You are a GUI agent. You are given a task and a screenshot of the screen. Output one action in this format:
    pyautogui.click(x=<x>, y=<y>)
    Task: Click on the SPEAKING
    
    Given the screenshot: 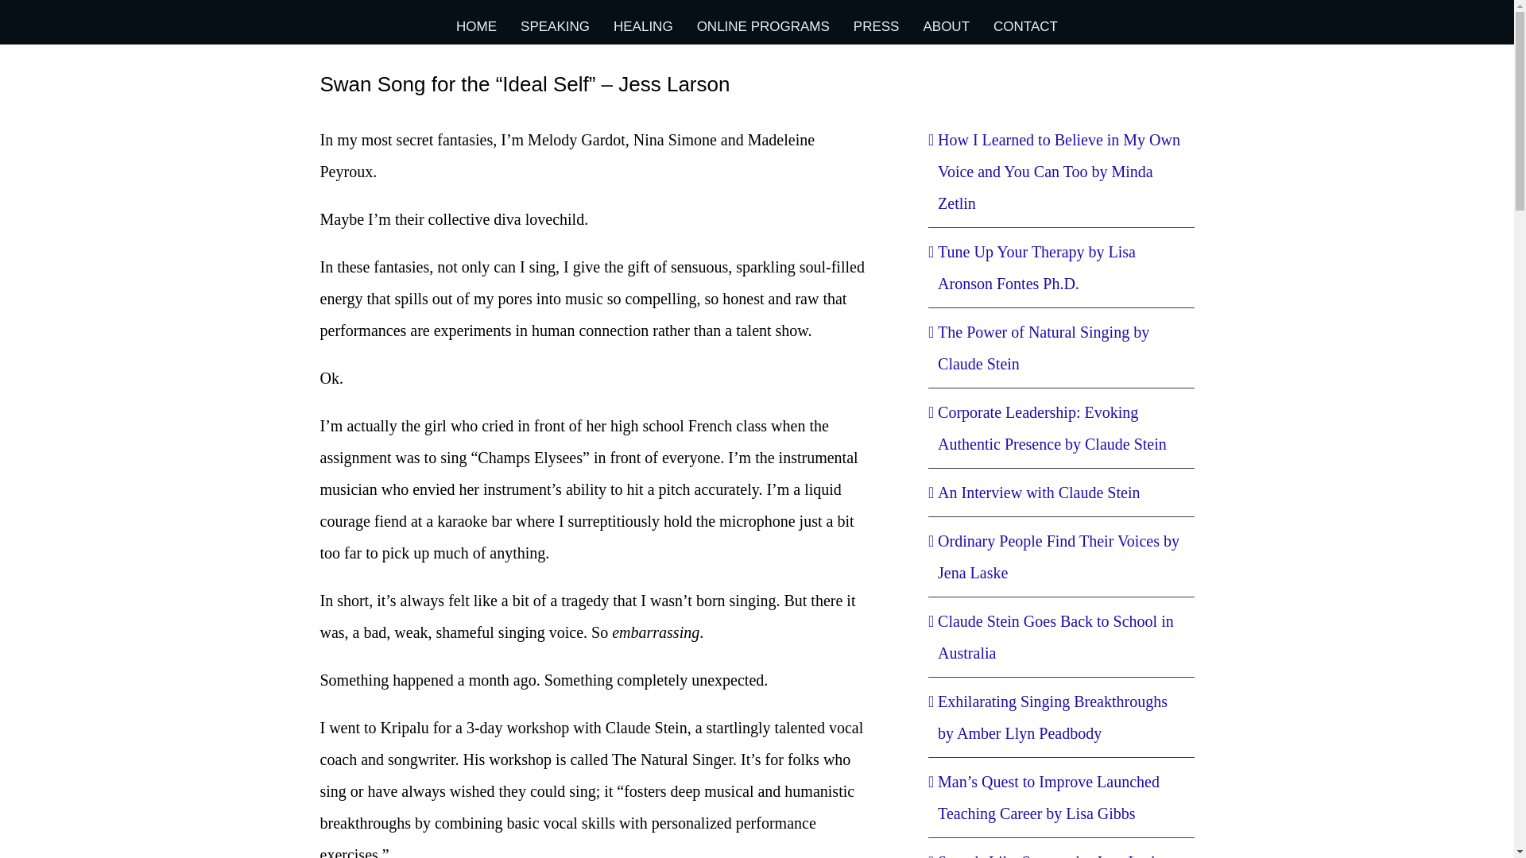 What is the action you would take?
    pyautogui.click(x=555, y=26)
    